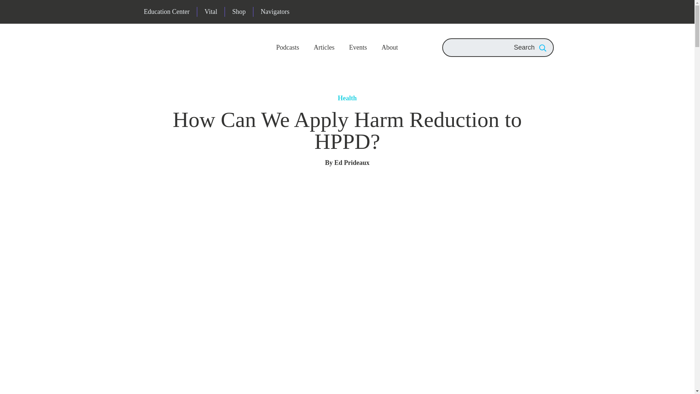 The image size is (700, 394). Describe the element at coordinates (211, 12) in the screenshot. I see `Vital` at that location.